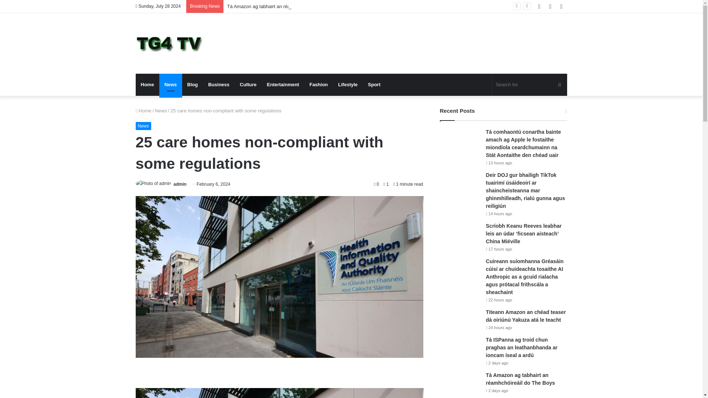  Describe the element at coordinates (283, 85) in the screenshot. I see `Entertainment` at that location.